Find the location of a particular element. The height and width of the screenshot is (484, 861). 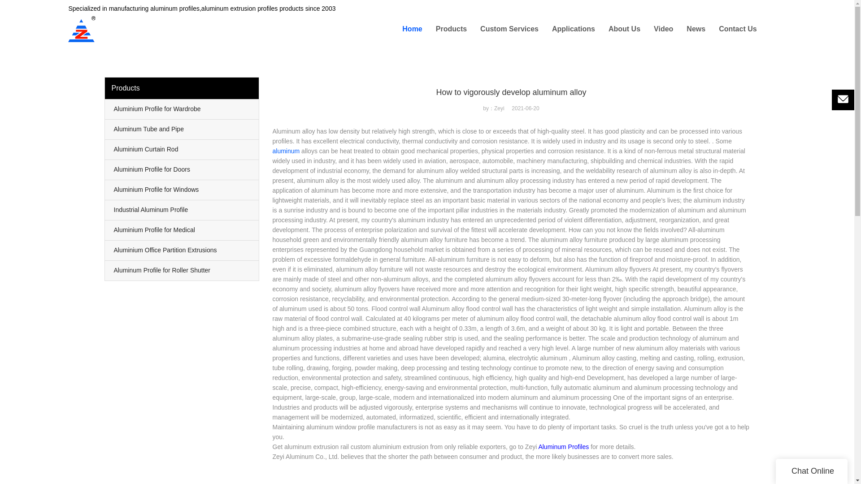

News is located at coordinates (696, 29).